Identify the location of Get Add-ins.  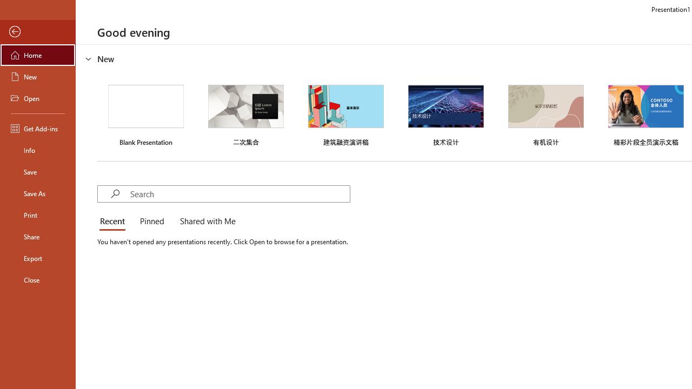
(38, 129).